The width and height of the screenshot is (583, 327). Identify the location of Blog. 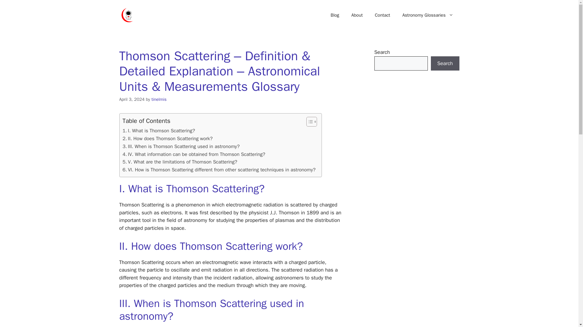
(335, 15).